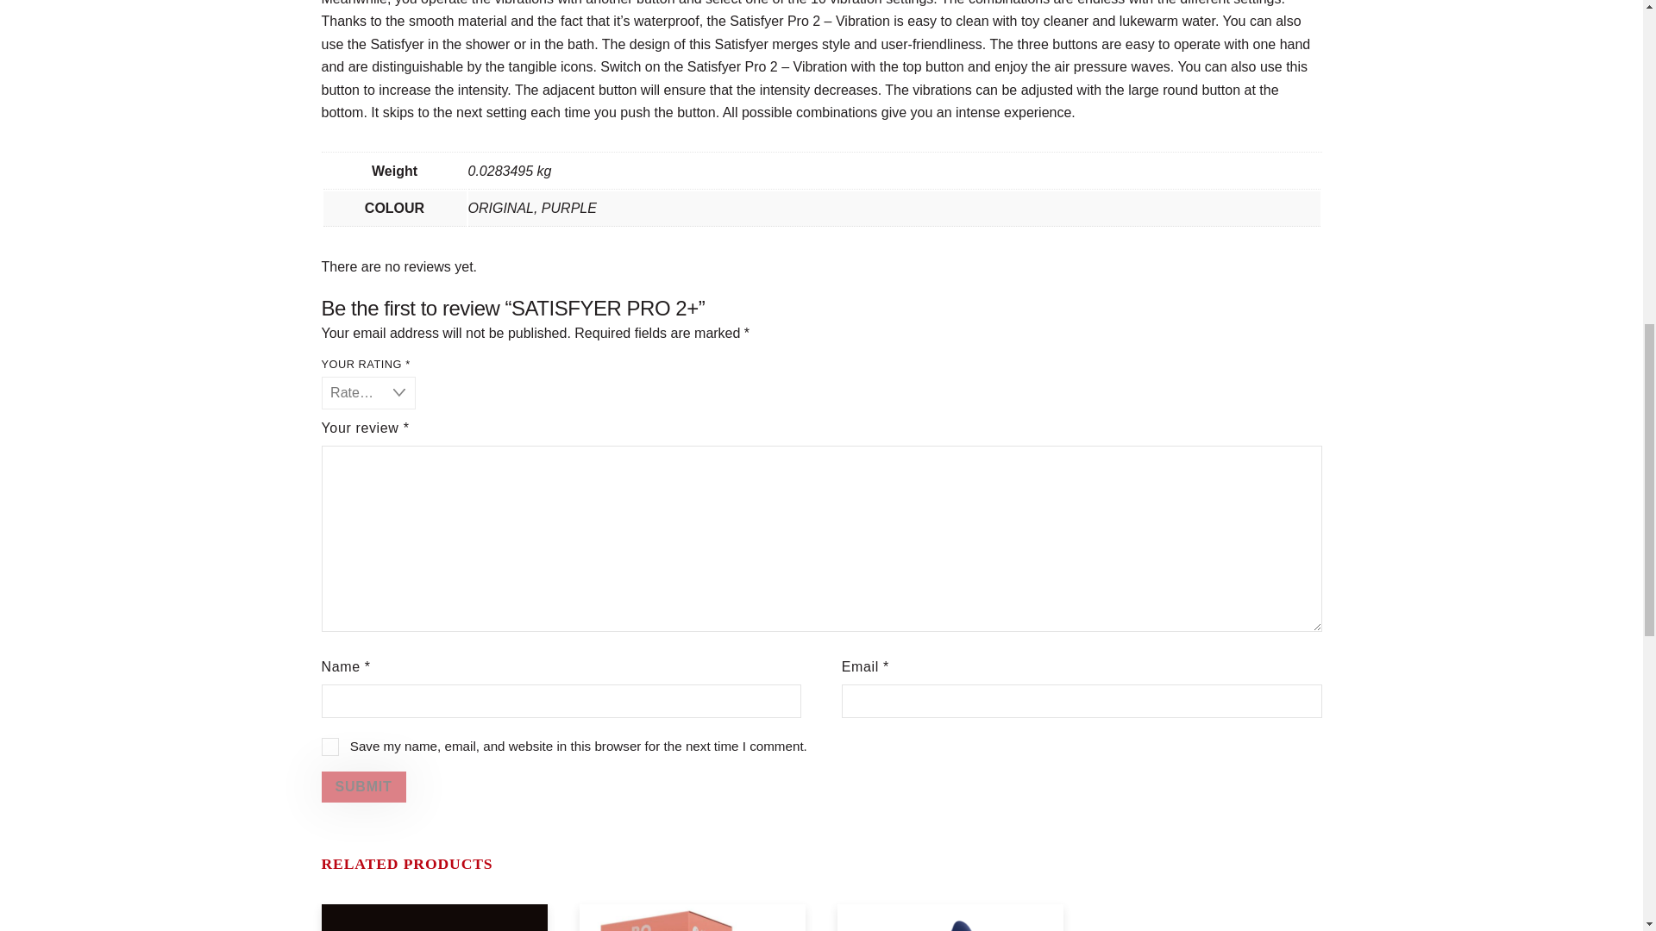  What do you see at coordinates (363, 786) in the screenshot?
I see `Submit` at bounding box center [363, 786].